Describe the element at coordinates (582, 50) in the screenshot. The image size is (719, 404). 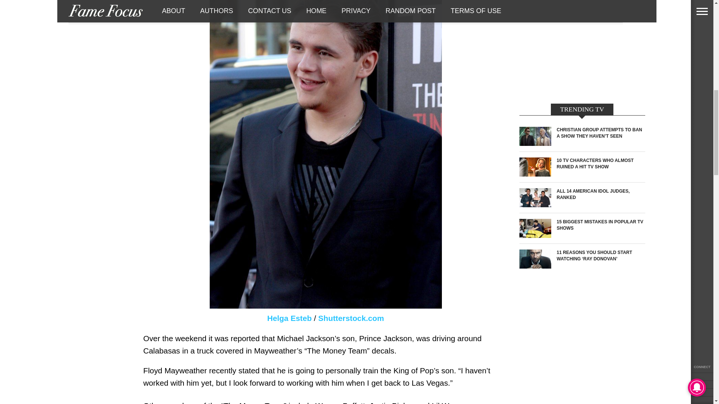
I see `Advertisement` at that location.